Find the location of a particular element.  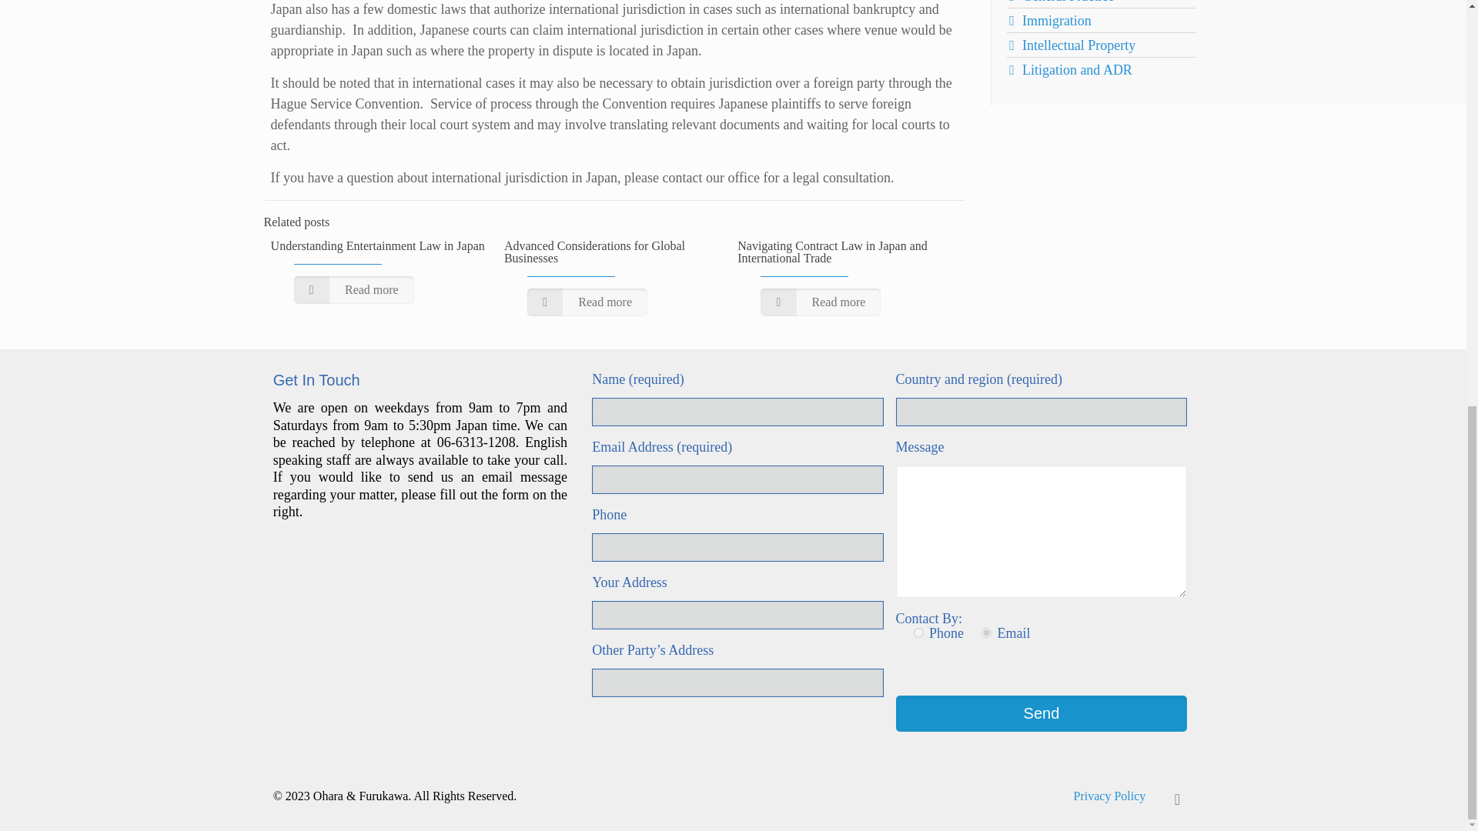

Email is located at coordinates (986, 632).